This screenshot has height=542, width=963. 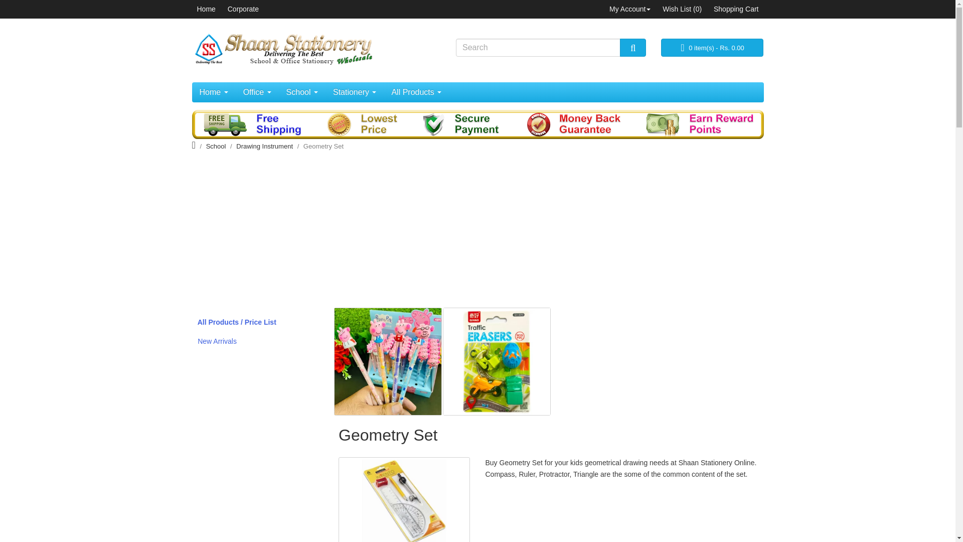 What do you see at coordinates (243, 9) in the screenshot?
I see `Corporate` at bounding box center [243, 9].